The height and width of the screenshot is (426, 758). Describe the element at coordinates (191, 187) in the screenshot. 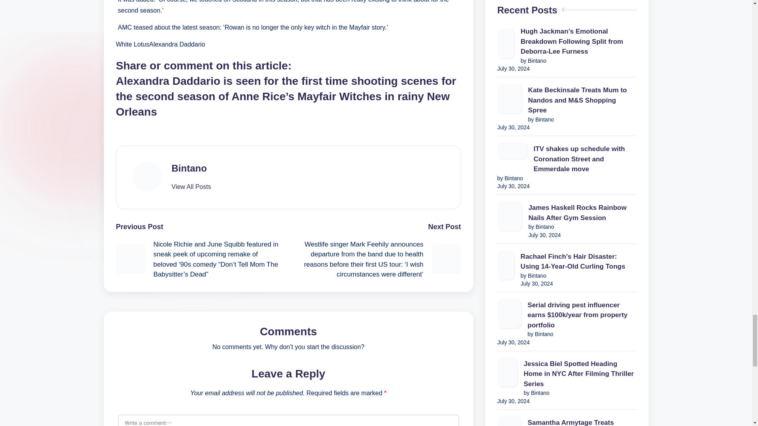

I see `View All Posts` at that location.